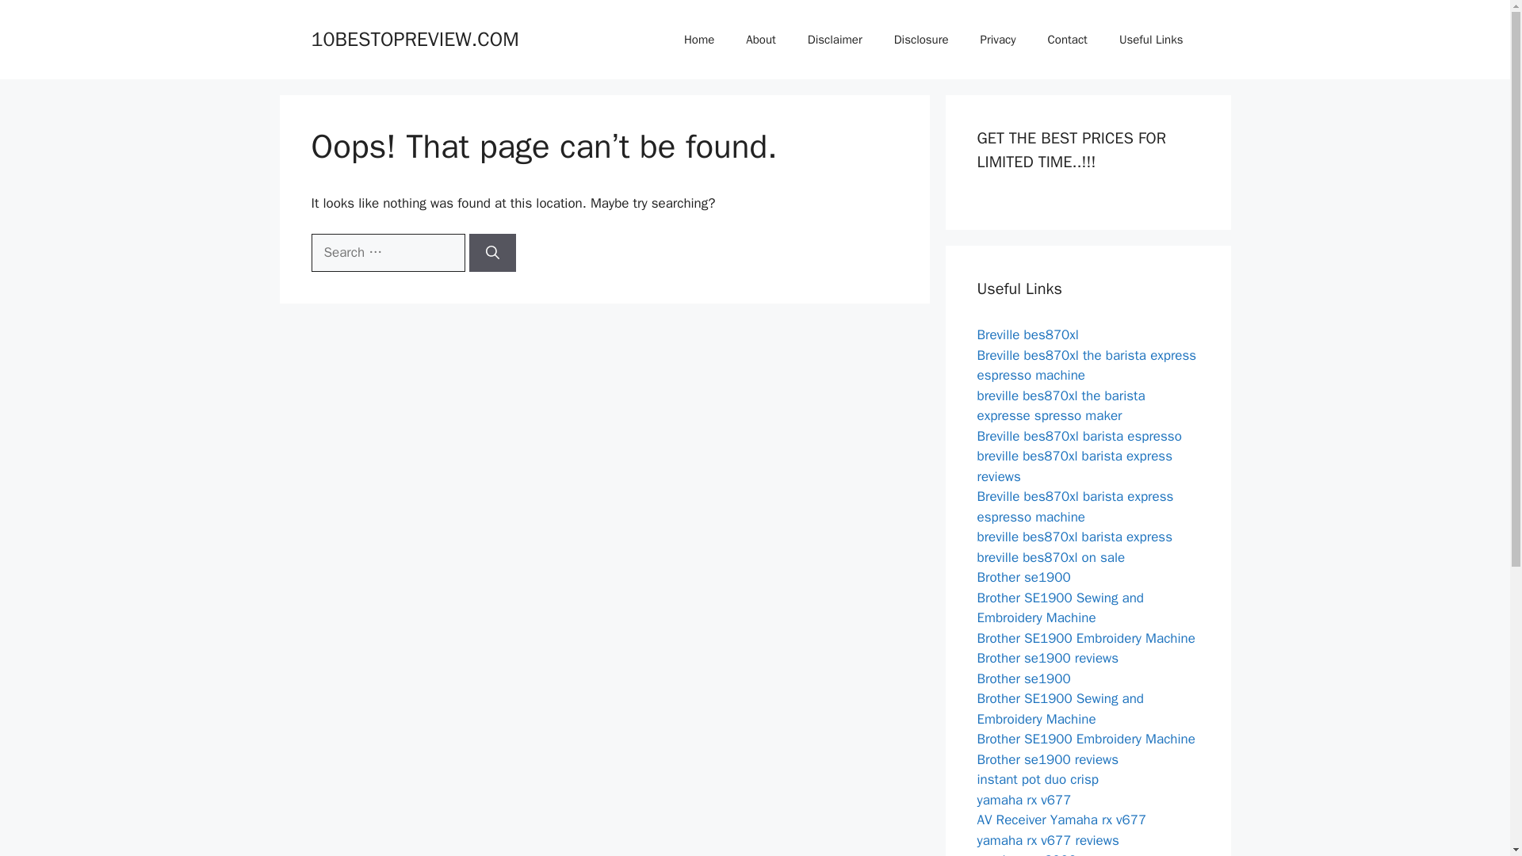 The height and width of the screenshot is (856, 1522). I want to click on breville bes870xl barista express reviews, so click(1074, 466).